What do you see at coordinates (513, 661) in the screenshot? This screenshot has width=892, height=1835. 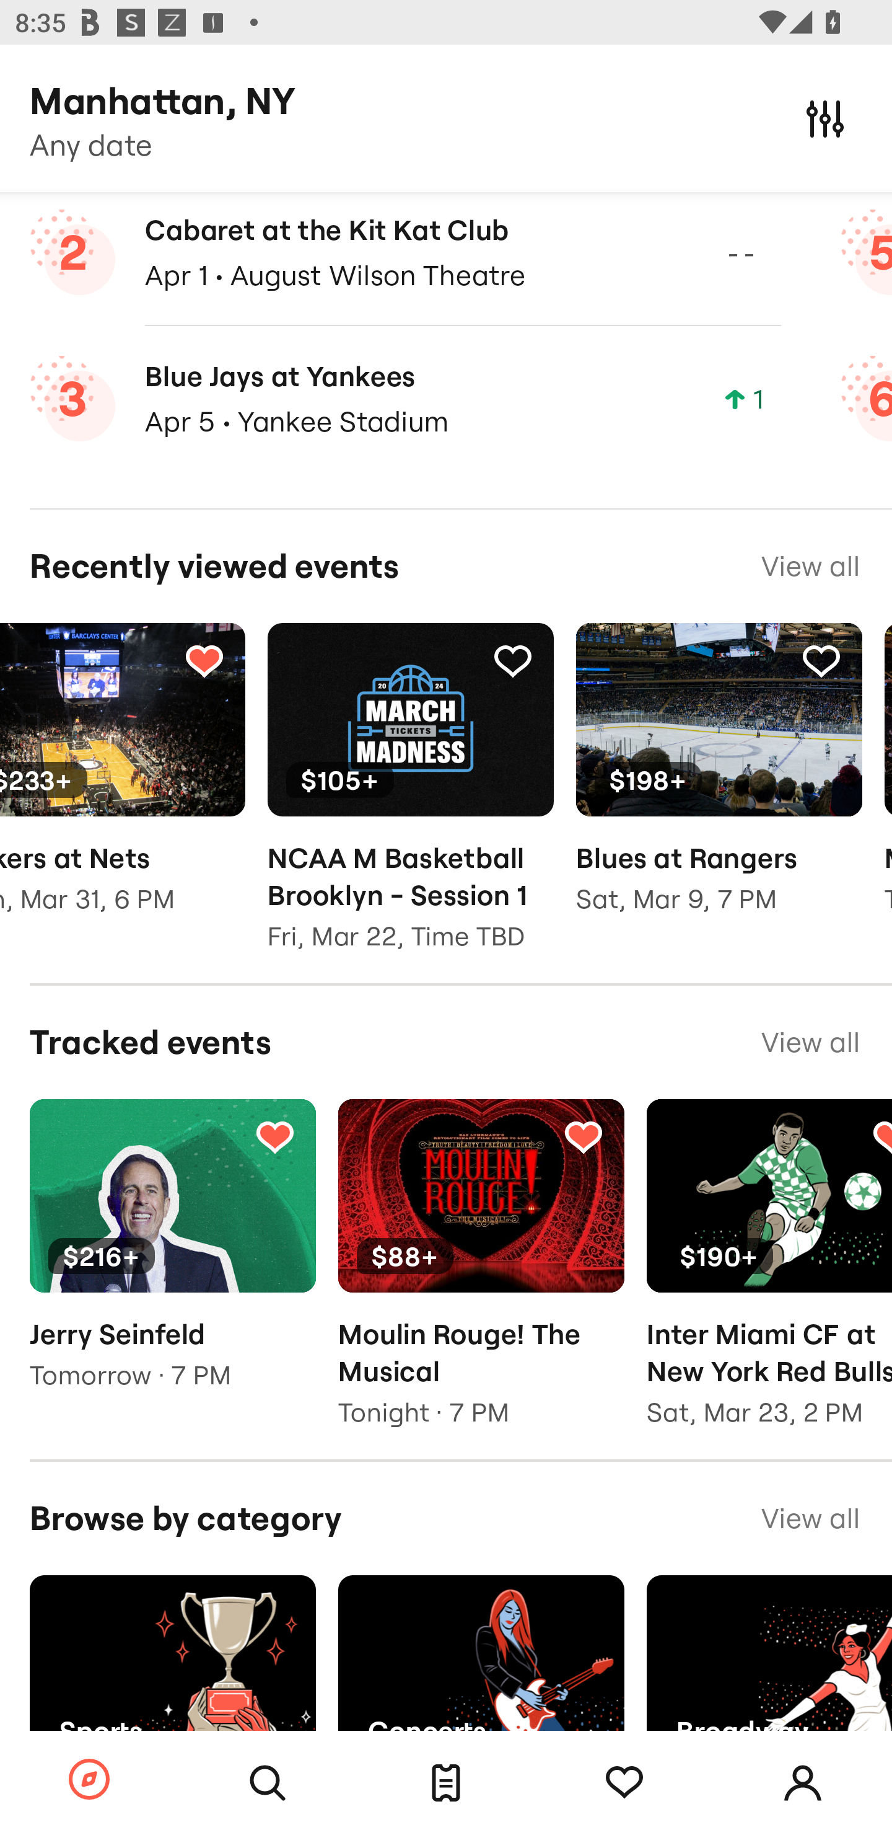 I see `Tracking` at bounding box center [513, 661].